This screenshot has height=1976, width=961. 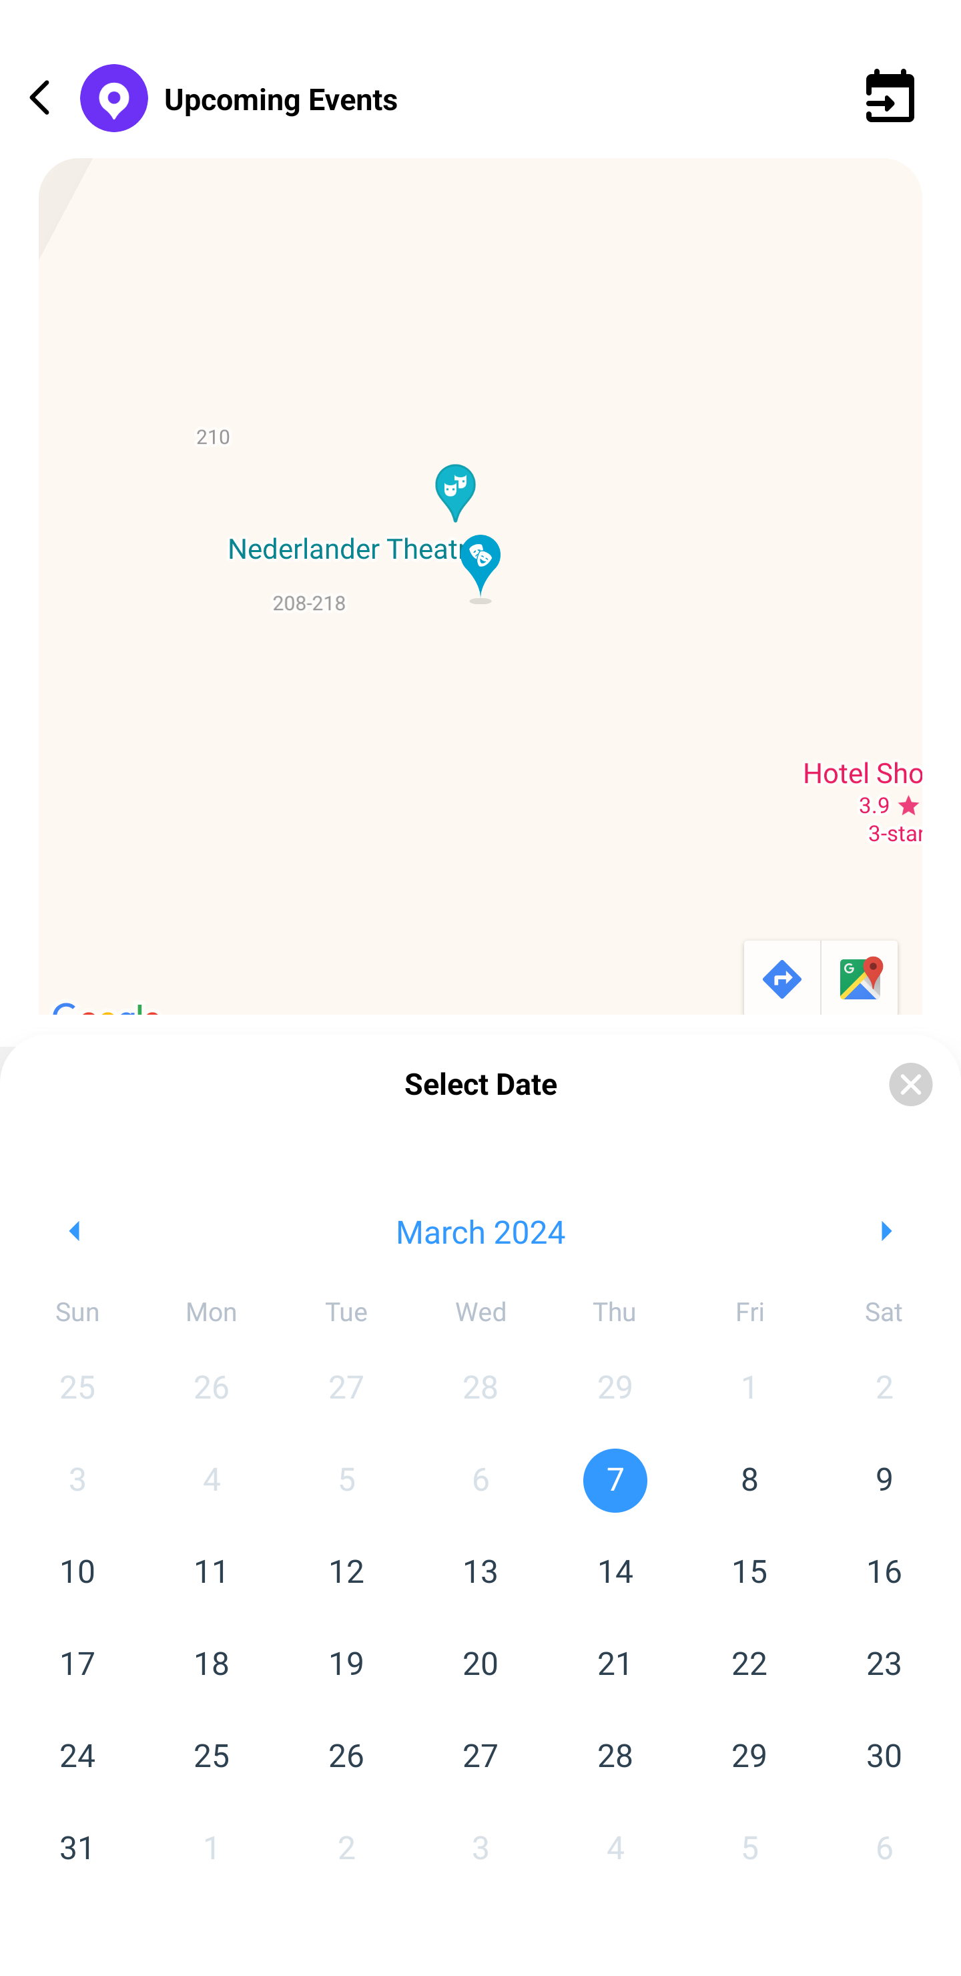 I want to click on  Friday 8 March 2024  8, so click(x=749, y=1481).